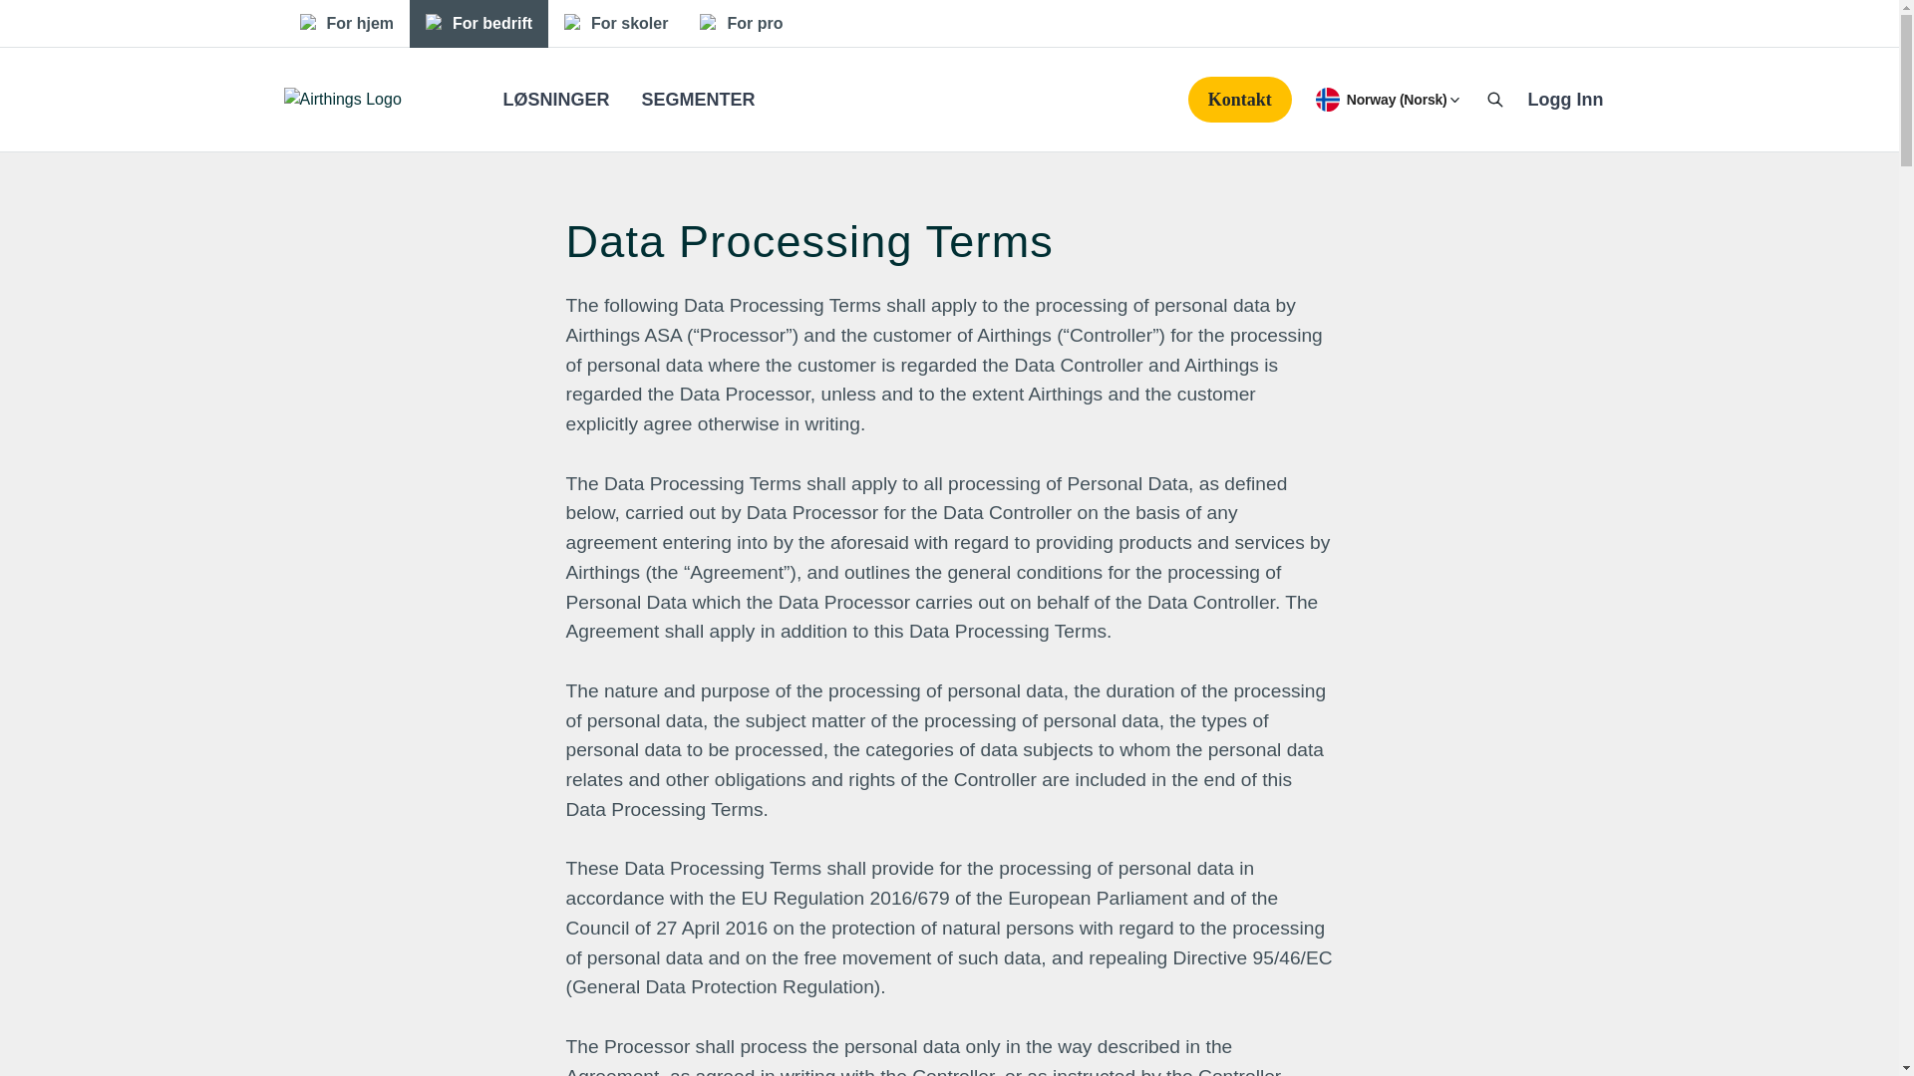 The width and height of the screenshot is (1914, 1076). What do you see at coordinates (698, 100) in the screenshot?
I see `SEGMENTER` at bounding box center [698, 100].